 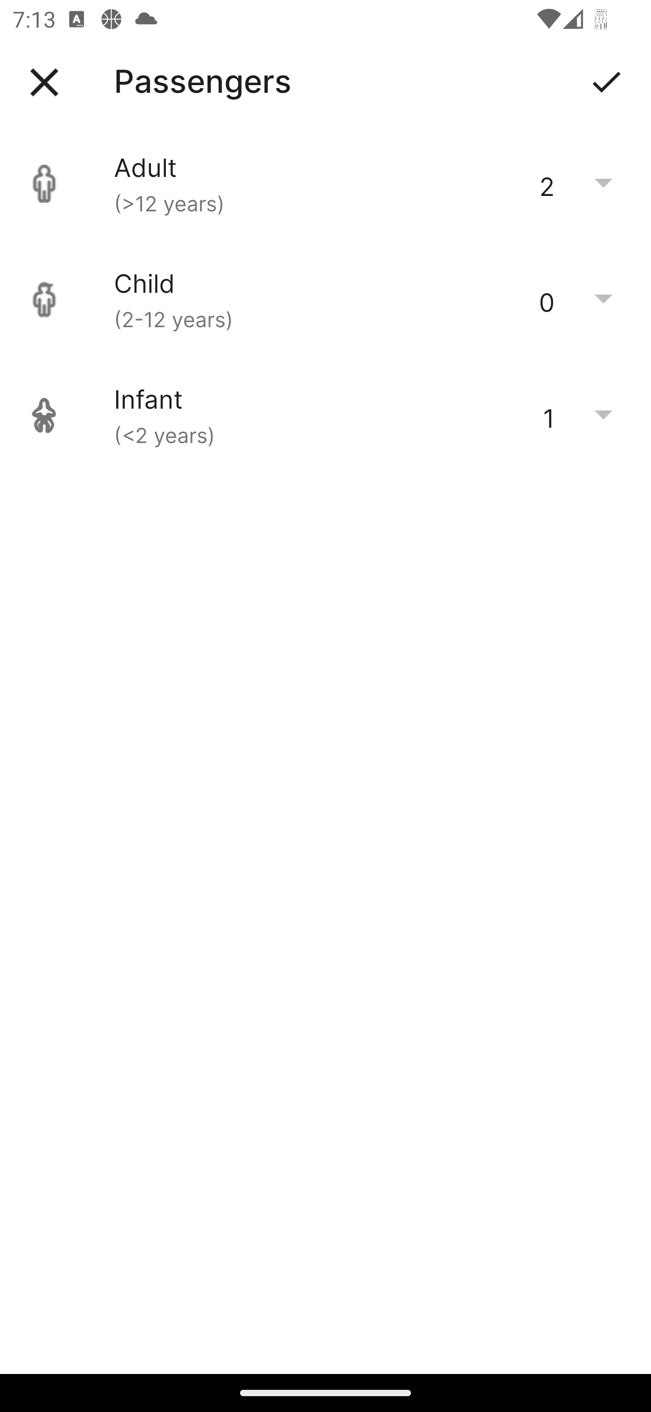 I want to click on Infant (<2 years) 1, so click(x=325, y=415).